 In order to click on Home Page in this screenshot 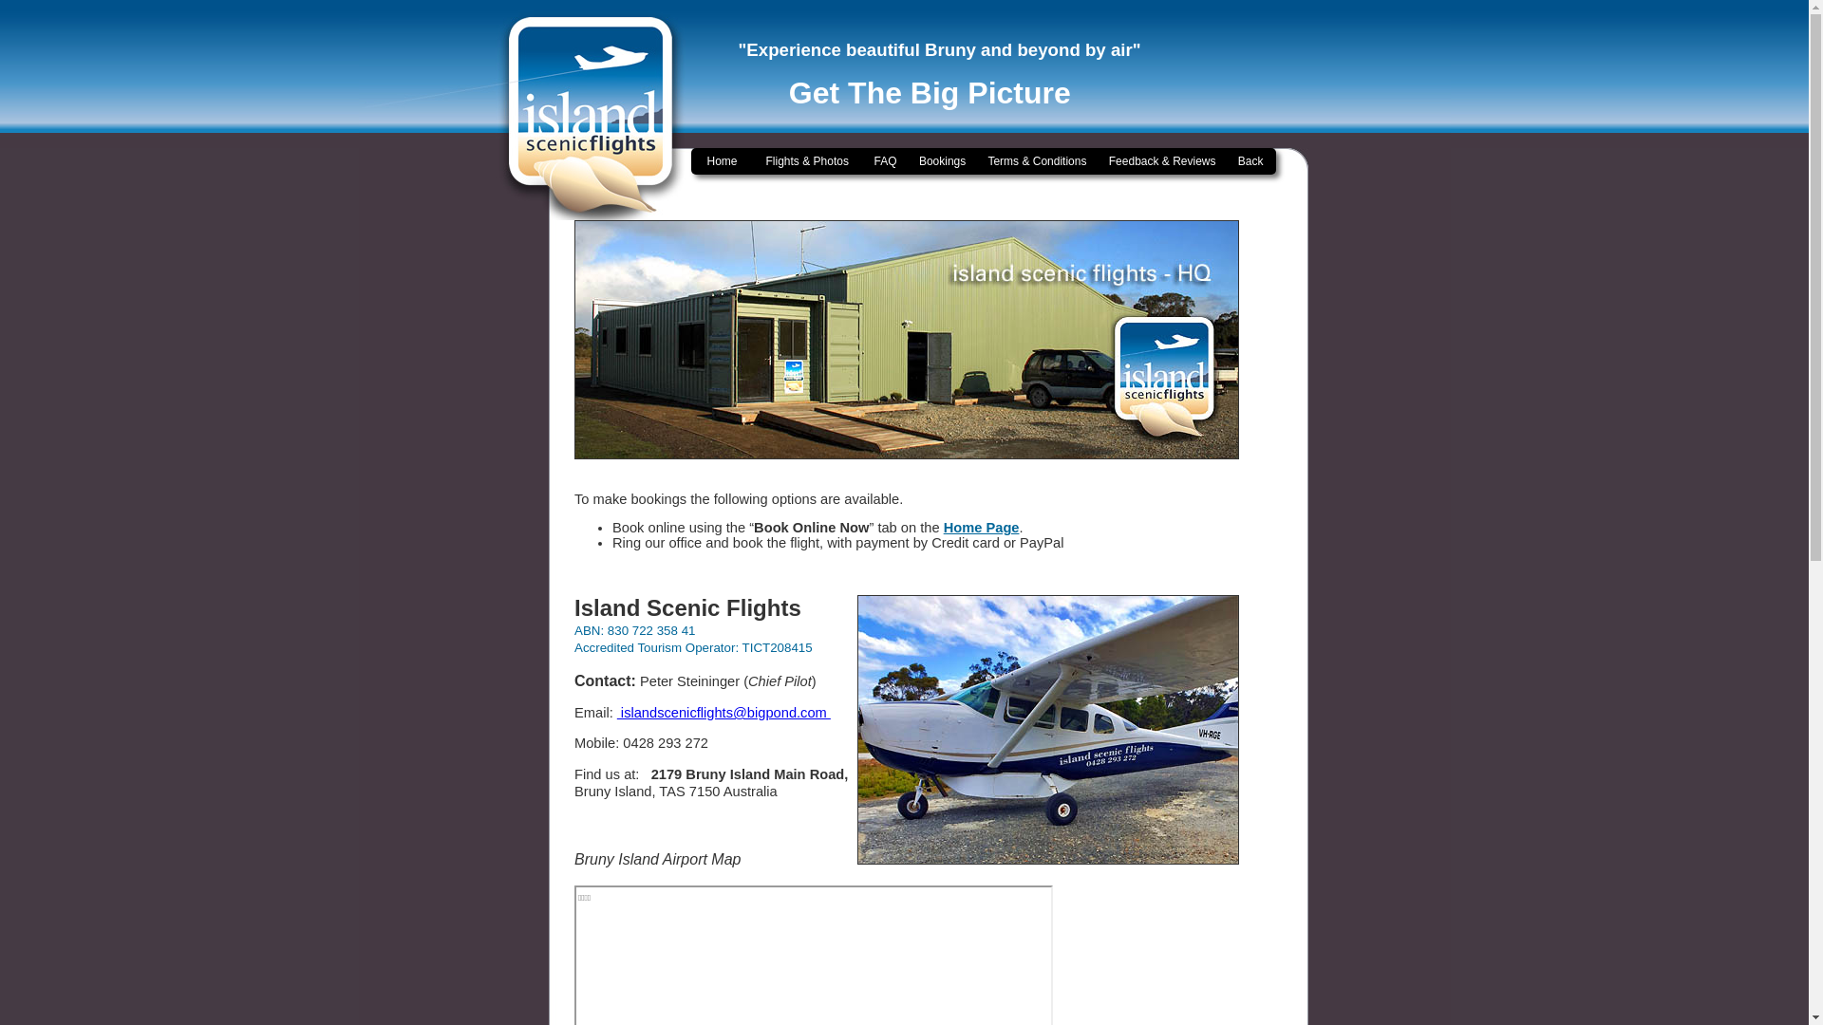, I will do `click(982, 528)`.